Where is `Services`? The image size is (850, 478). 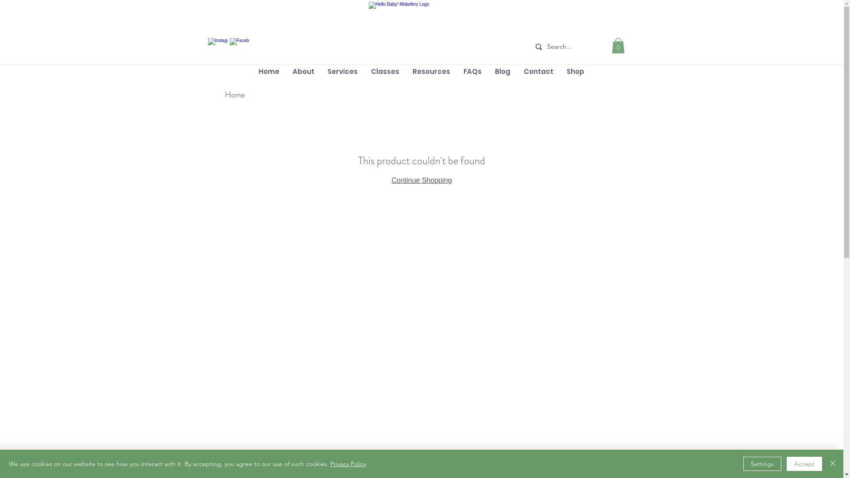 Services is located at coordinates (342, 72).